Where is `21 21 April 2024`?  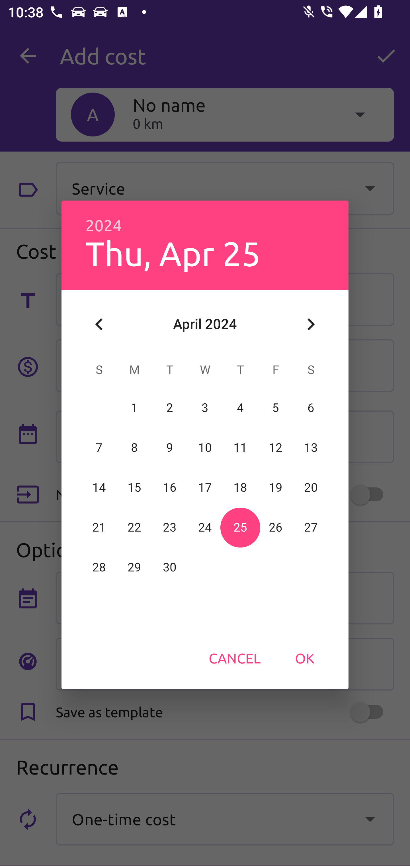
21 21 April 2024 is located at coordinates (99, 527).